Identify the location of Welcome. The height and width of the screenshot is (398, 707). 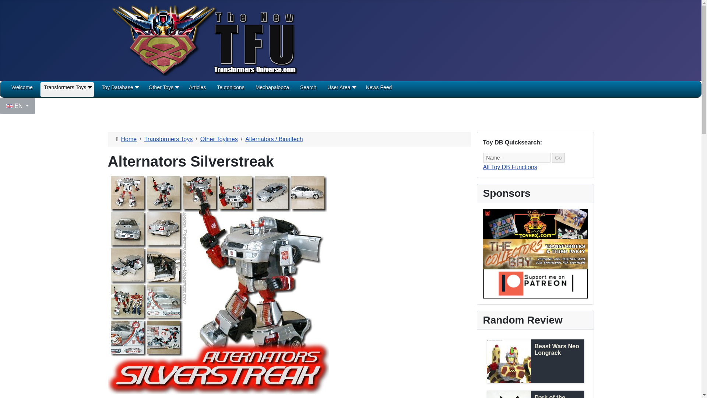
(22, 90).